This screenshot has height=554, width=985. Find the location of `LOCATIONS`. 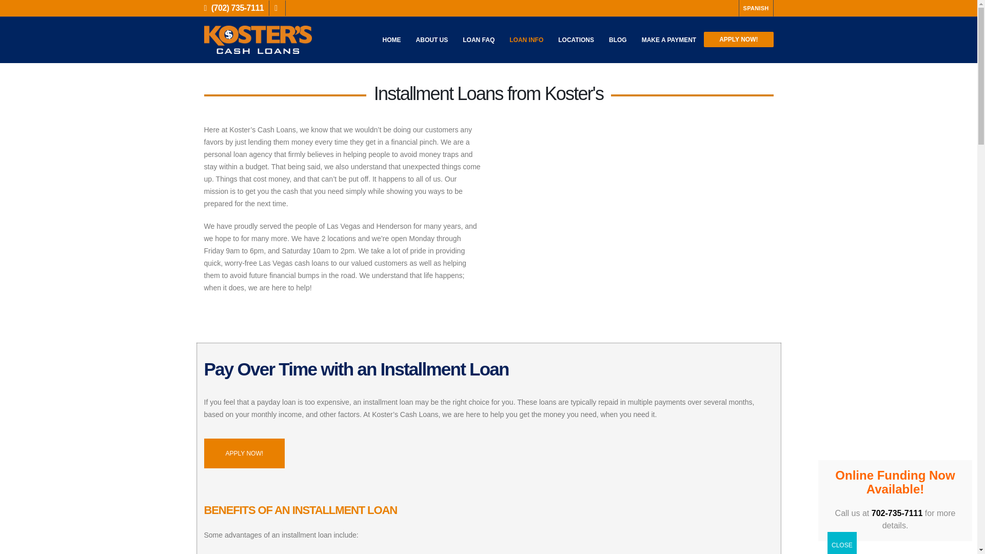

LOCATIONS is located at coordinates (576, 40).